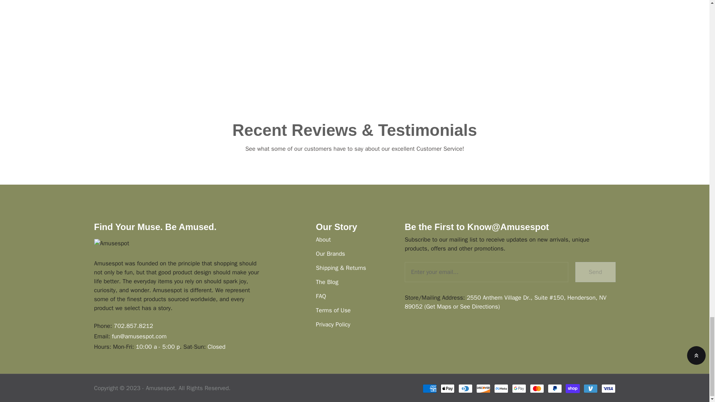 The height and width of the screenshot is (402, 715). Describe the element at coordinates (465, 389) in the screenshot. I see `Diners Club` at that location.